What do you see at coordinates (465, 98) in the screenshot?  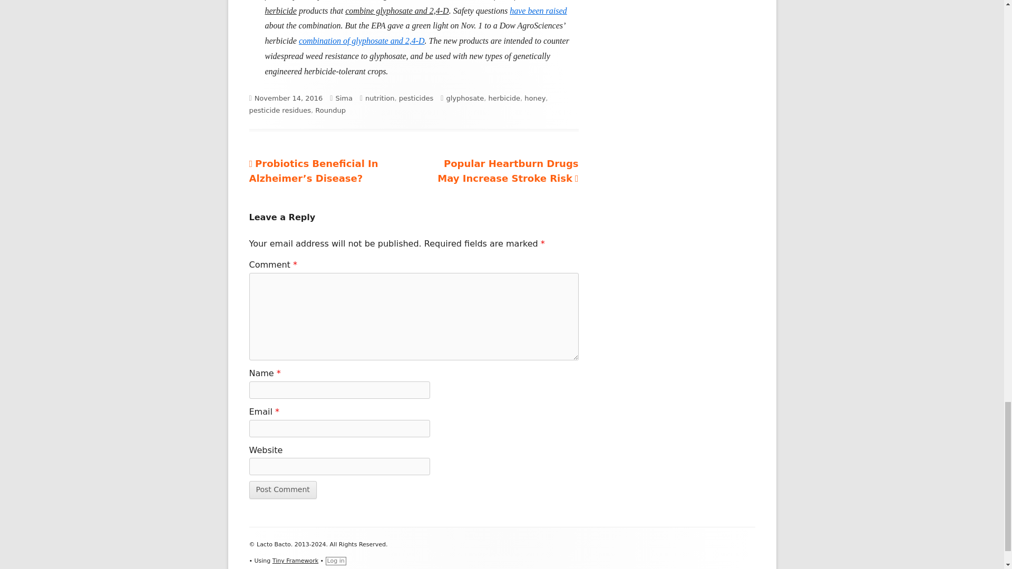 I see `glyphosate` at bounding box center [465, 98].